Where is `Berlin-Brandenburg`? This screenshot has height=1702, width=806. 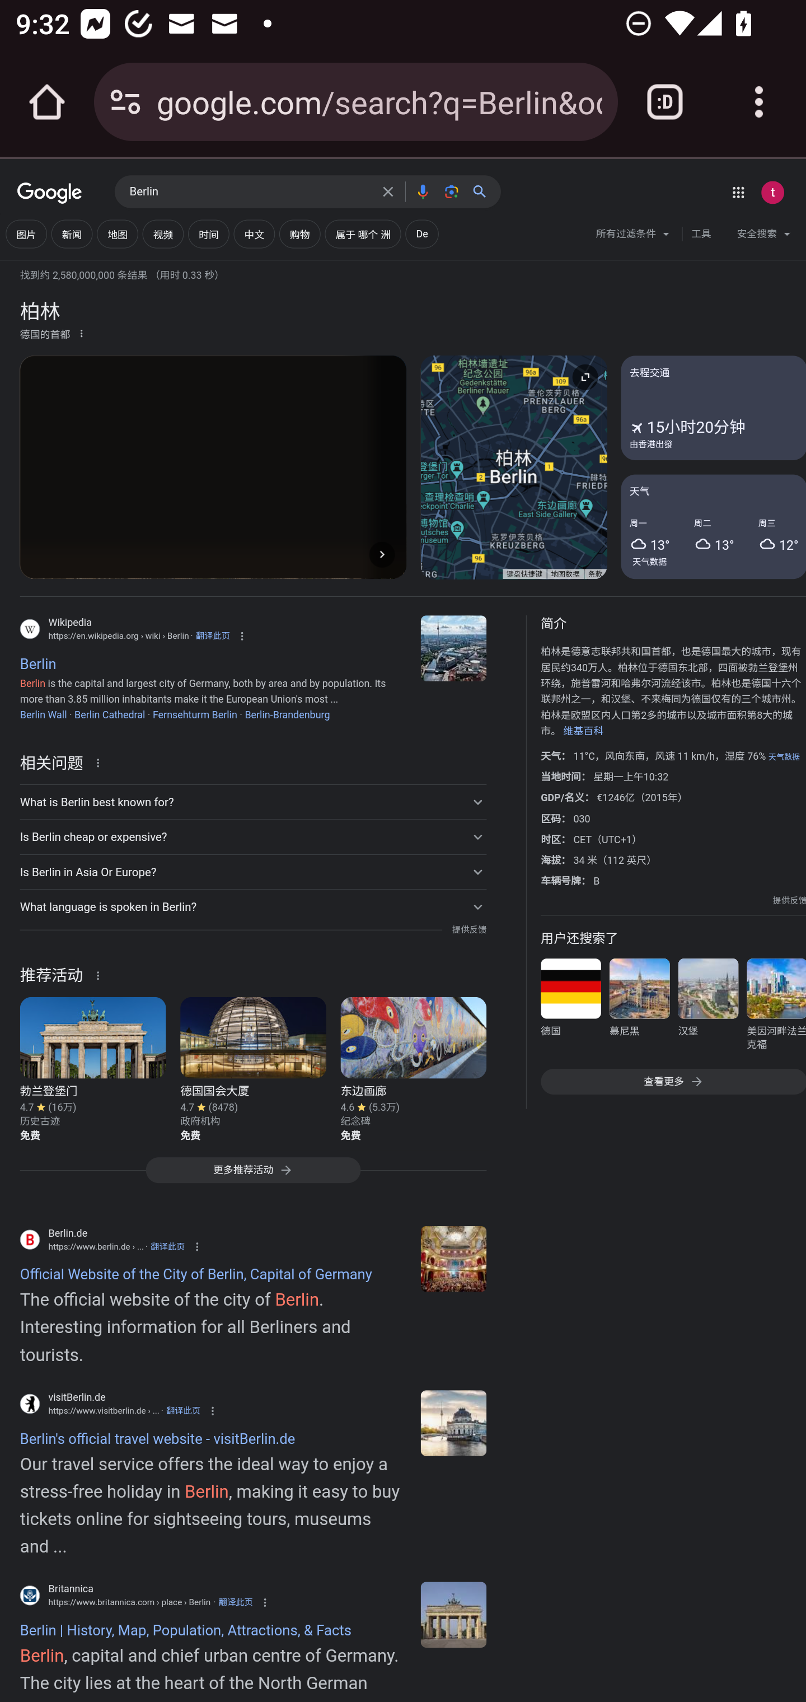 Berlin-Brandenburg is located at coordinates (287, 714).